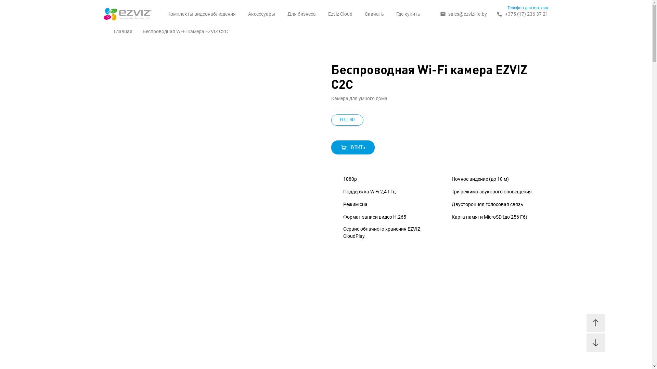 The width and height of the screenshot is (657, 369). What do you see at coordinates (340, 14) in the screenshot?
I see `Ezviz Cloud` at bounding box center [340, 14].